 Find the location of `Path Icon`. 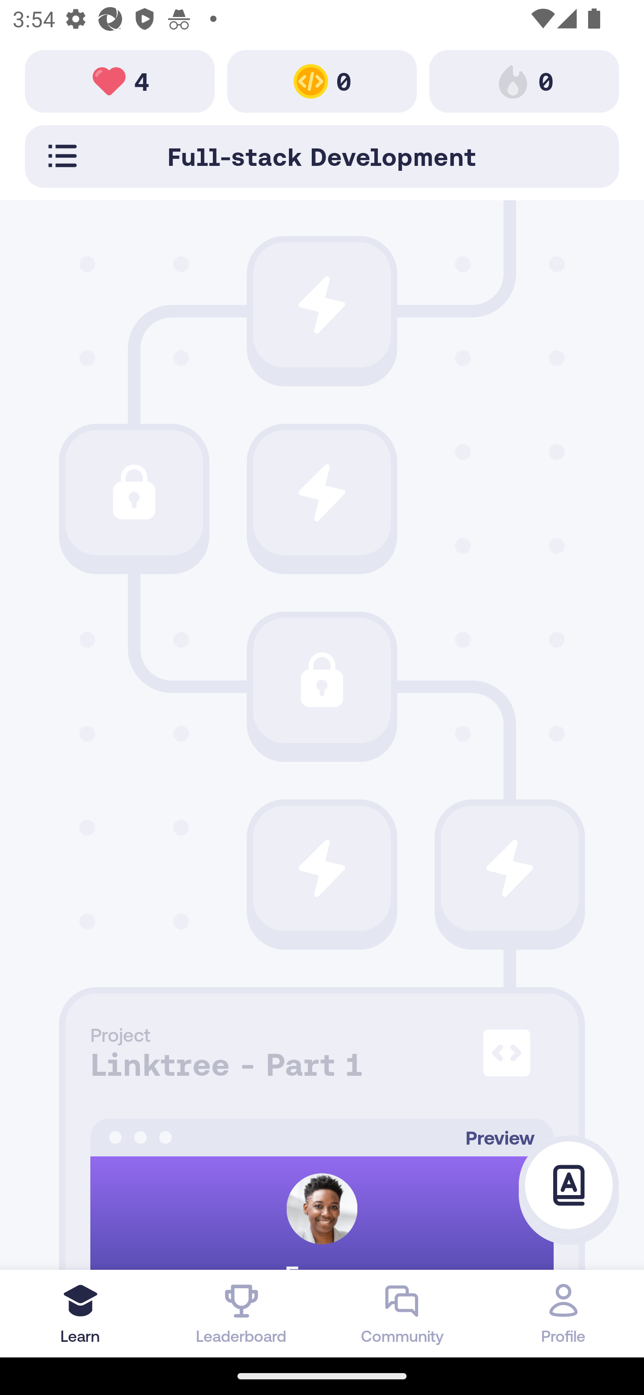

Path Icon is located at coordinates (322, 868).